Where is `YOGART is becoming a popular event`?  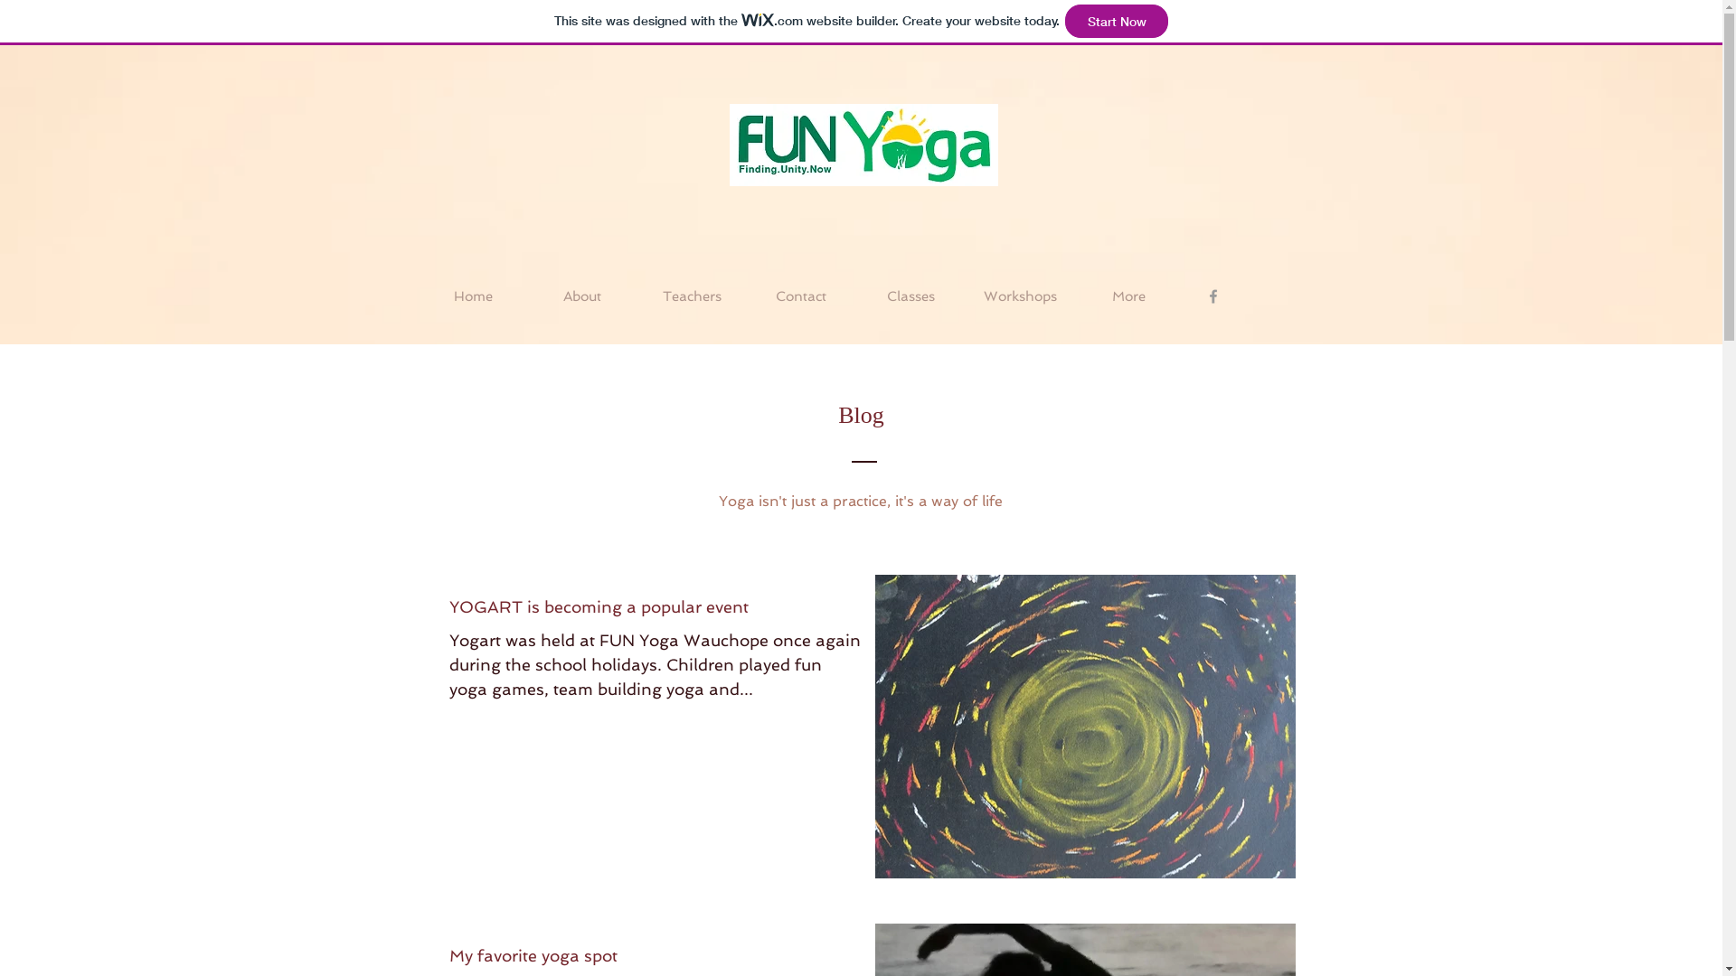 YOGART is becoming a popular event is located at coordinates (655, 613).